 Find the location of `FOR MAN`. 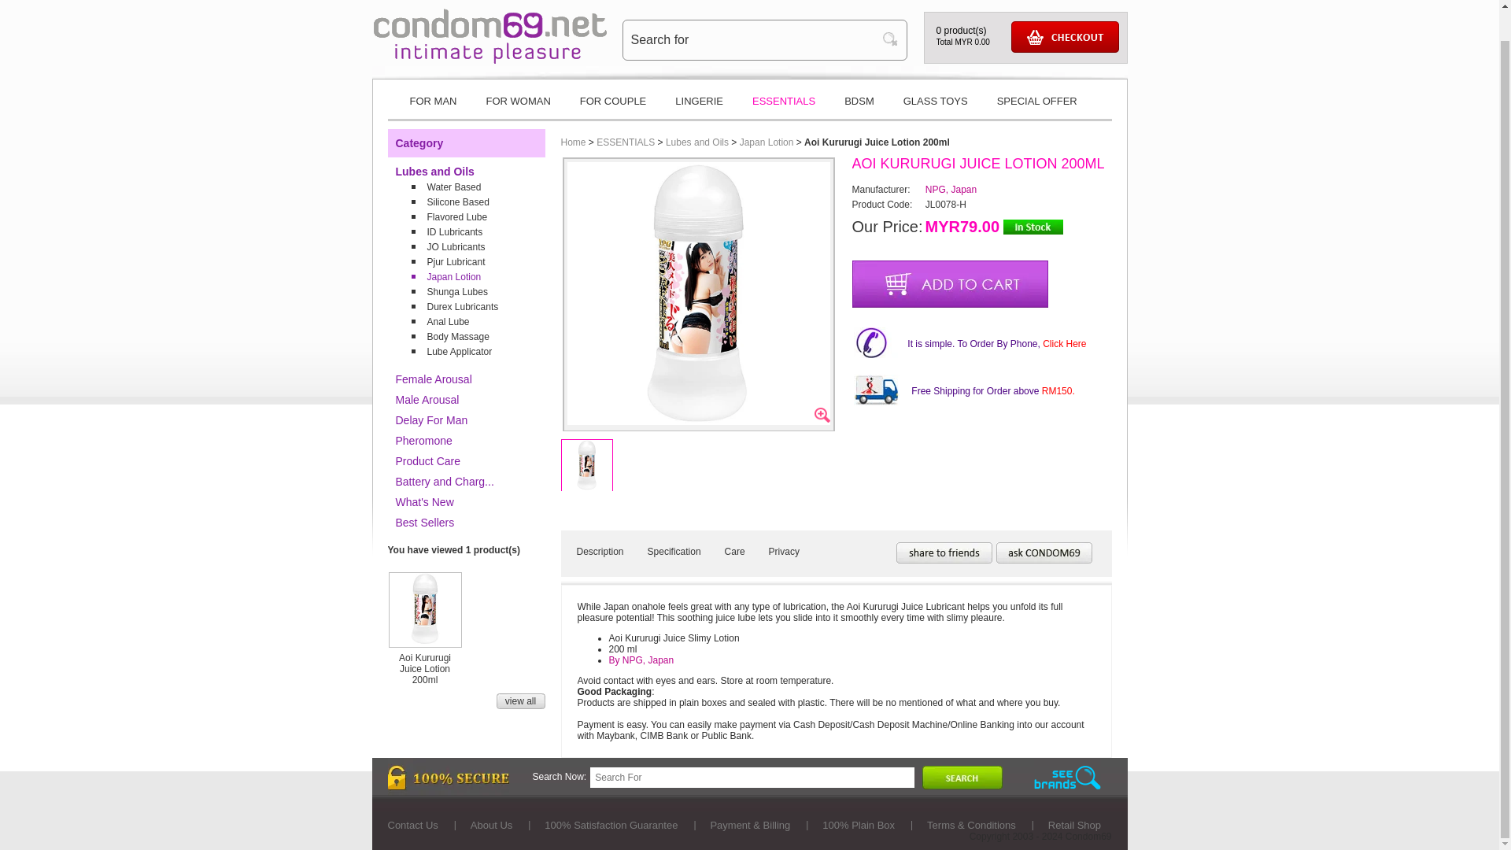

FOR MAN is located at coordinates (432, 107).